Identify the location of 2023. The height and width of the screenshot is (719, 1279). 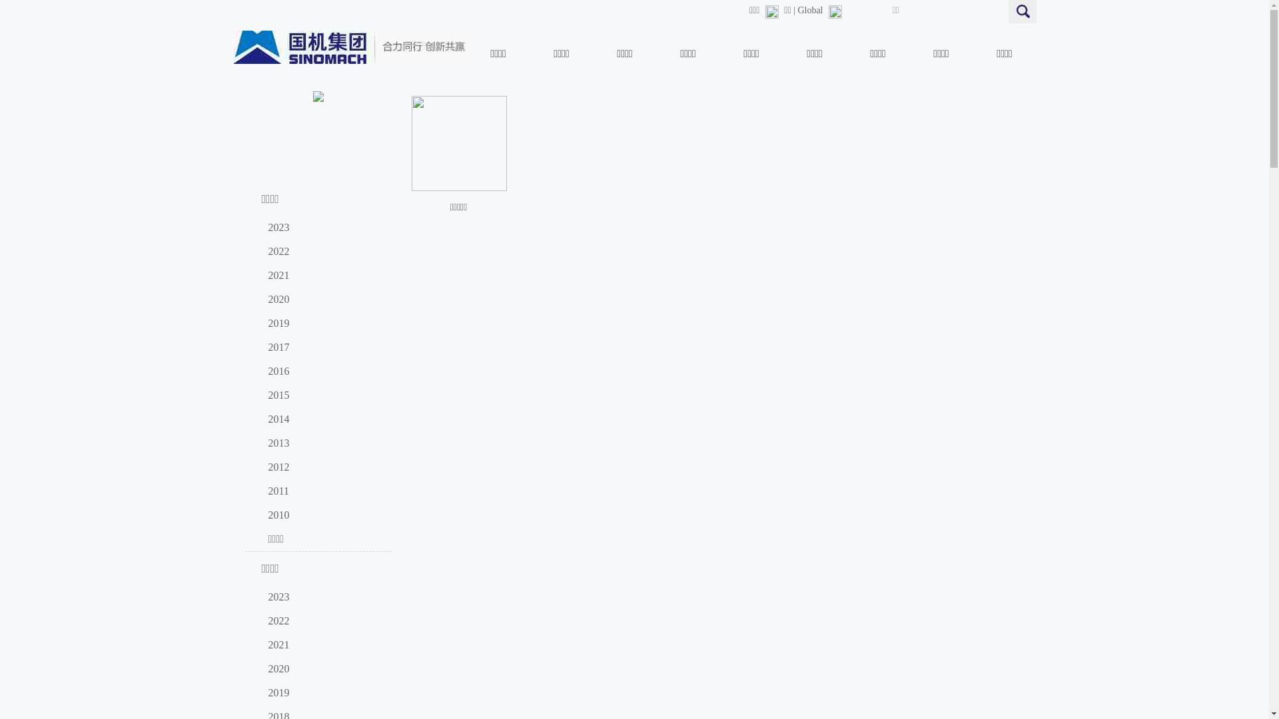
(322, 597).